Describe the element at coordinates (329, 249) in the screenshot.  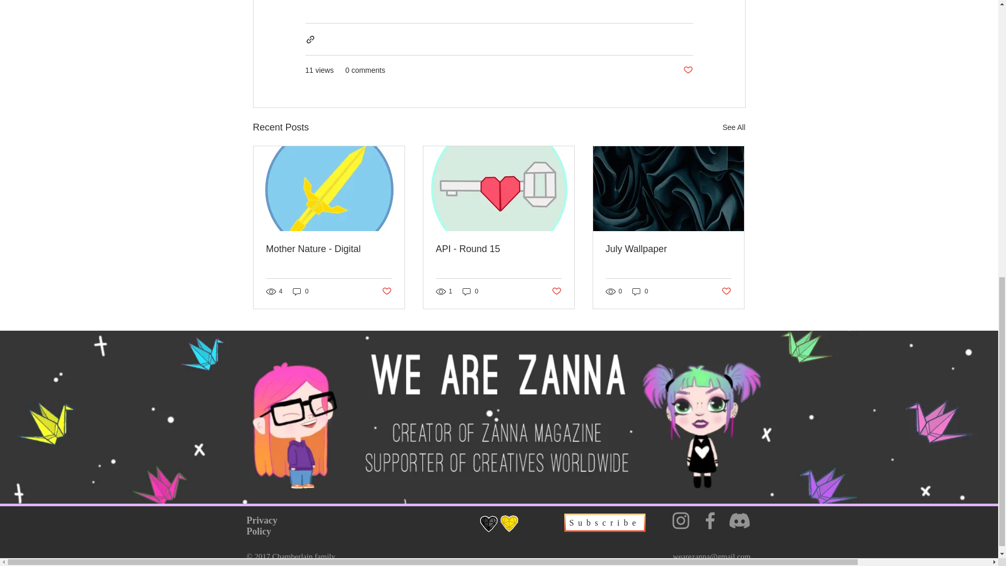
I see `Mother Nature - Digital` at that location.